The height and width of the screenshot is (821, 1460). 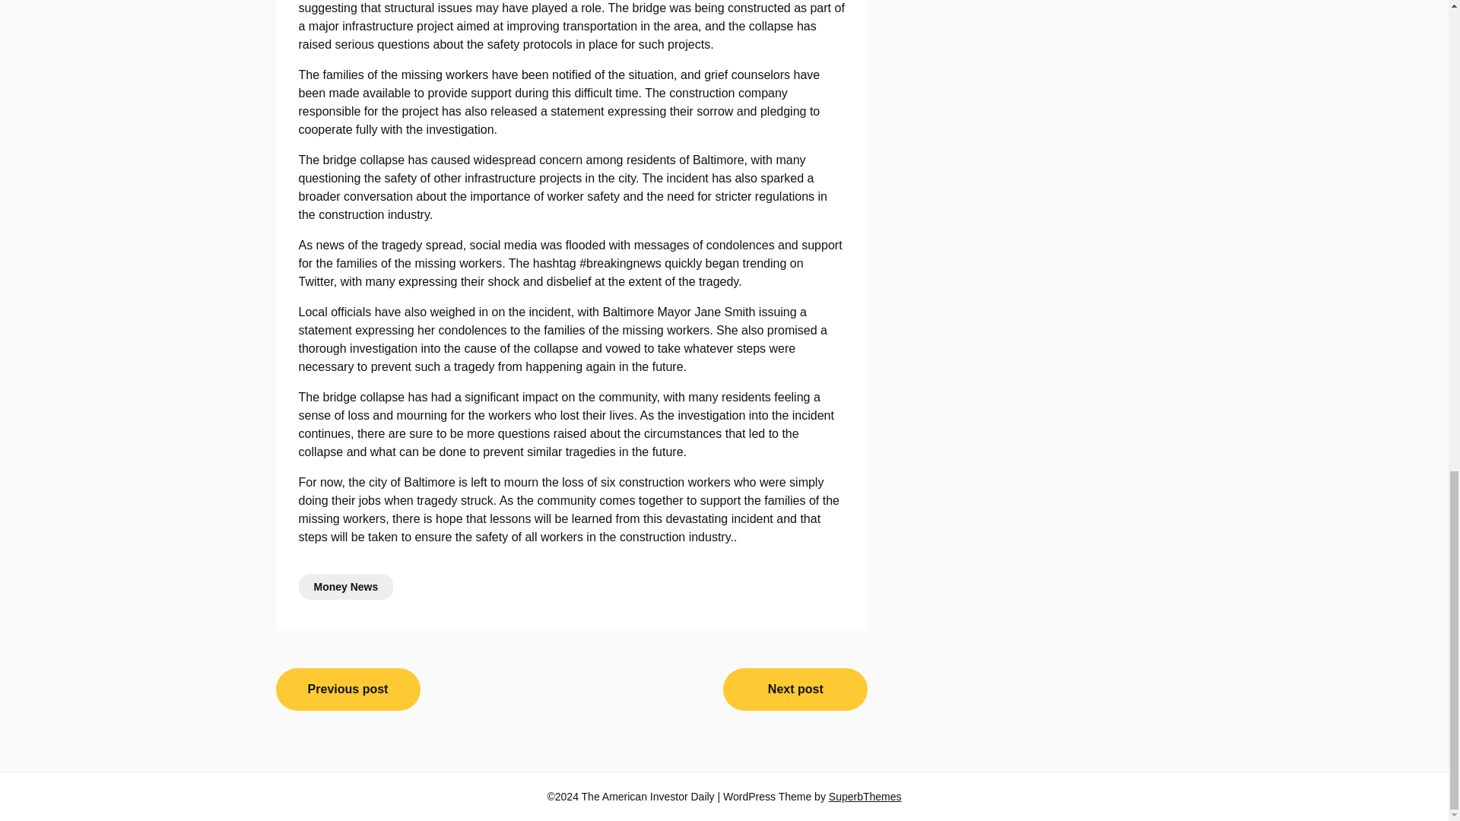 What do you see at coordinates (345, 587) in the screenshot?
I see `Money News` at bounding box center [345, 587].